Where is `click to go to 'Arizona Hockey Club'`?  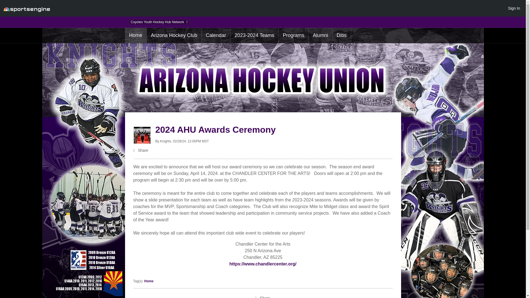 click to go to 'Arizona Hockey Club' is located at coordinates (135, 35).